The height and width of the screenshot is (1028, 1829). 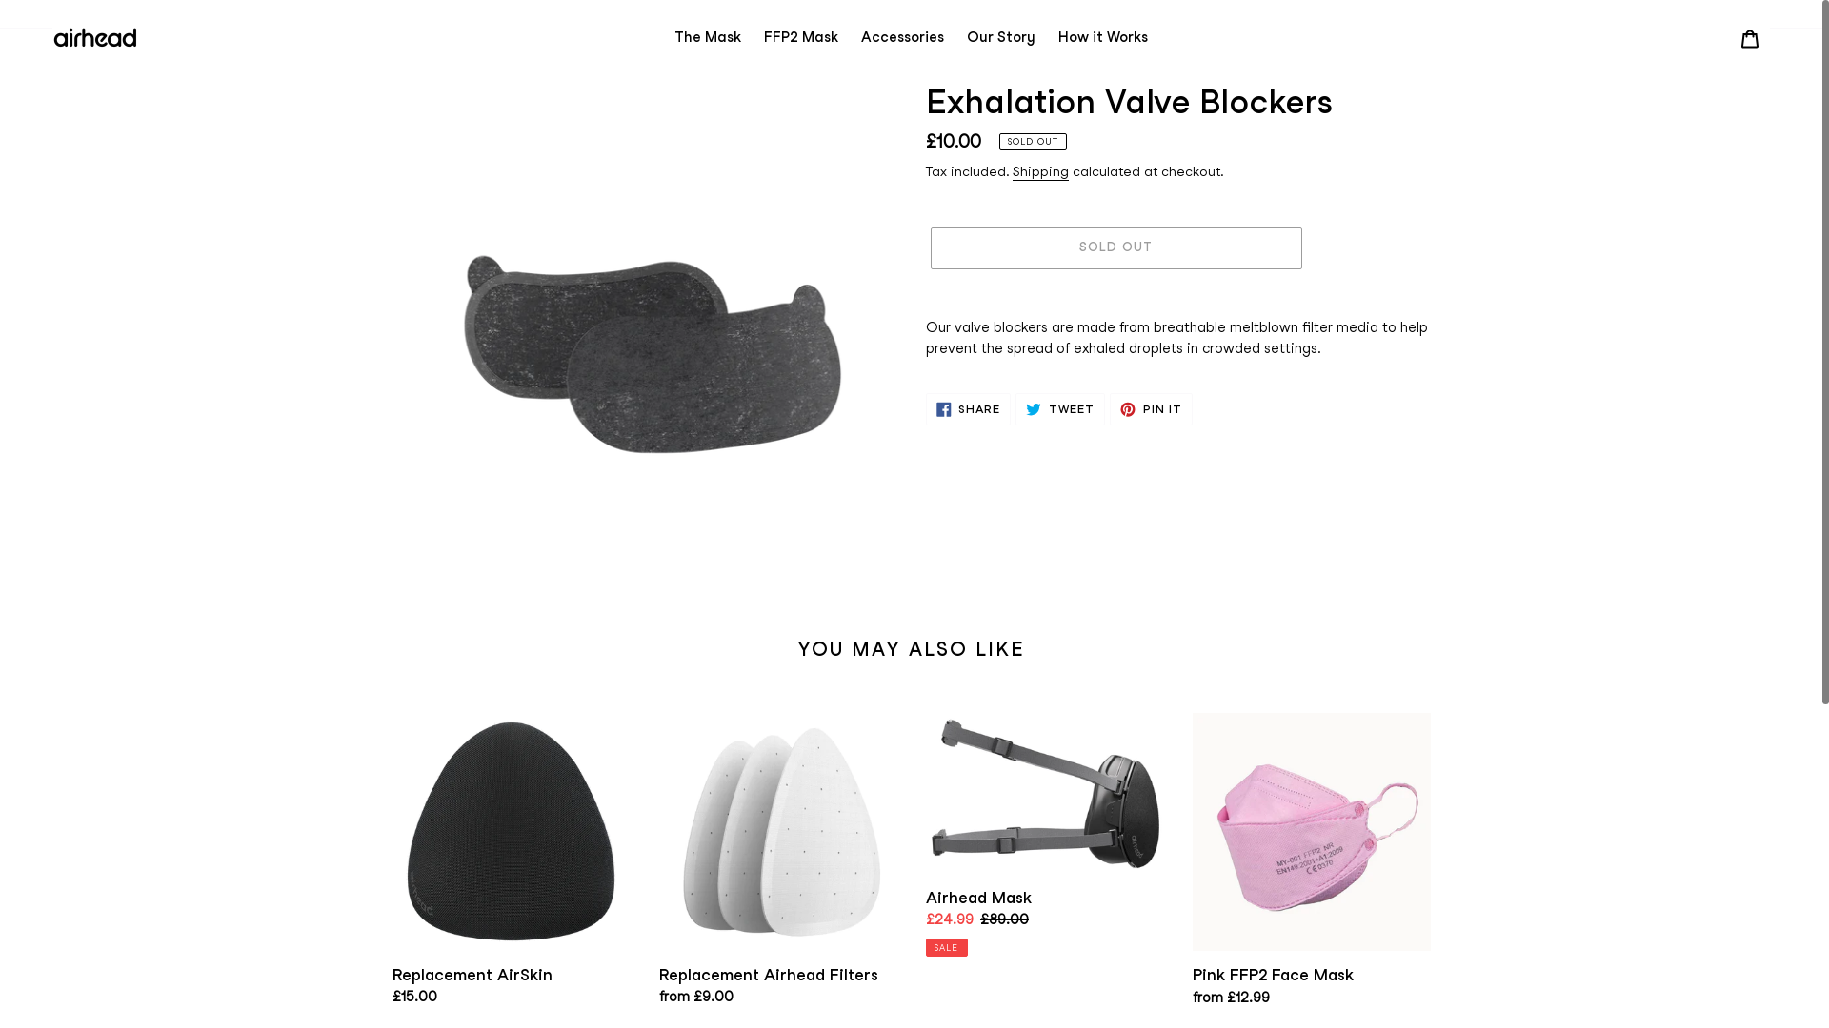 What do you see at coordinates (903, 38) in the screenshot?
I see `Accessories` at bounding box center [903, 38].